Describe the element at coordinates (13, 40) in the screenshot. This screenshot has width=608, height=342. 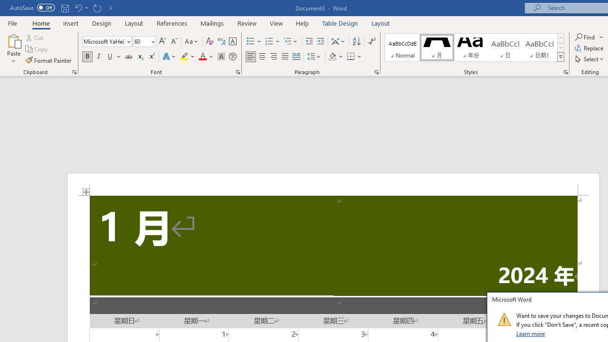
I see `Paste` at that location.